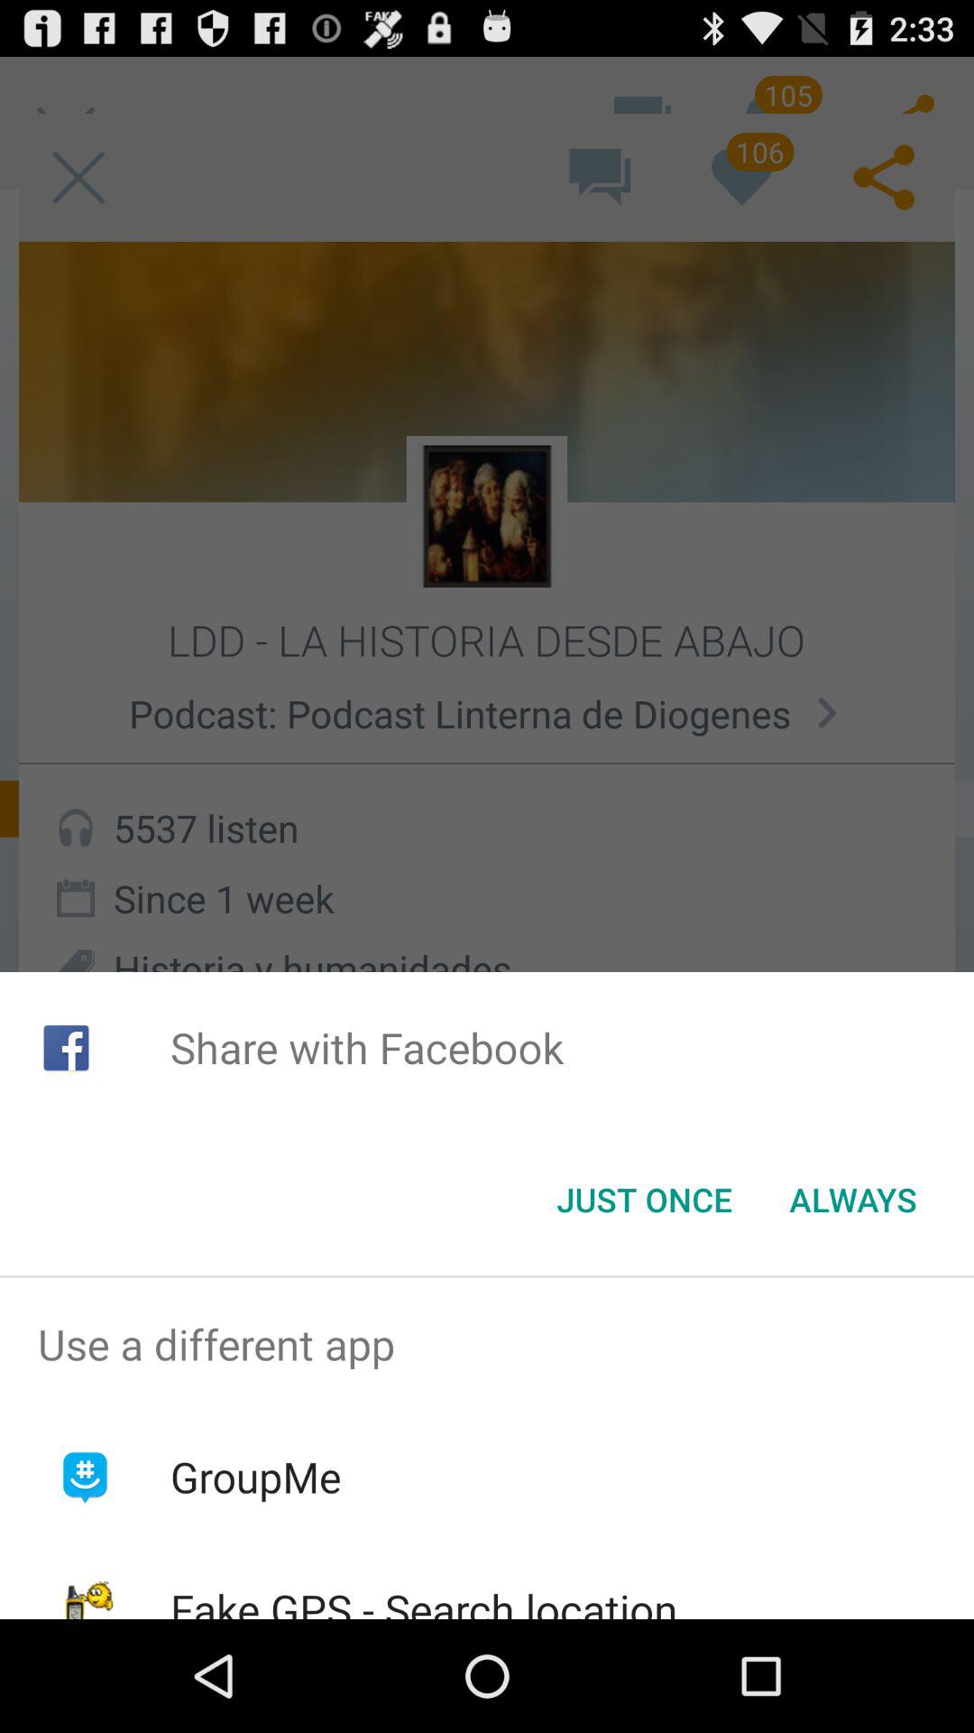  Describe the element at coordinates (255, 1477) in the screenshot. I see `launch item below the use a different icon` at that location.